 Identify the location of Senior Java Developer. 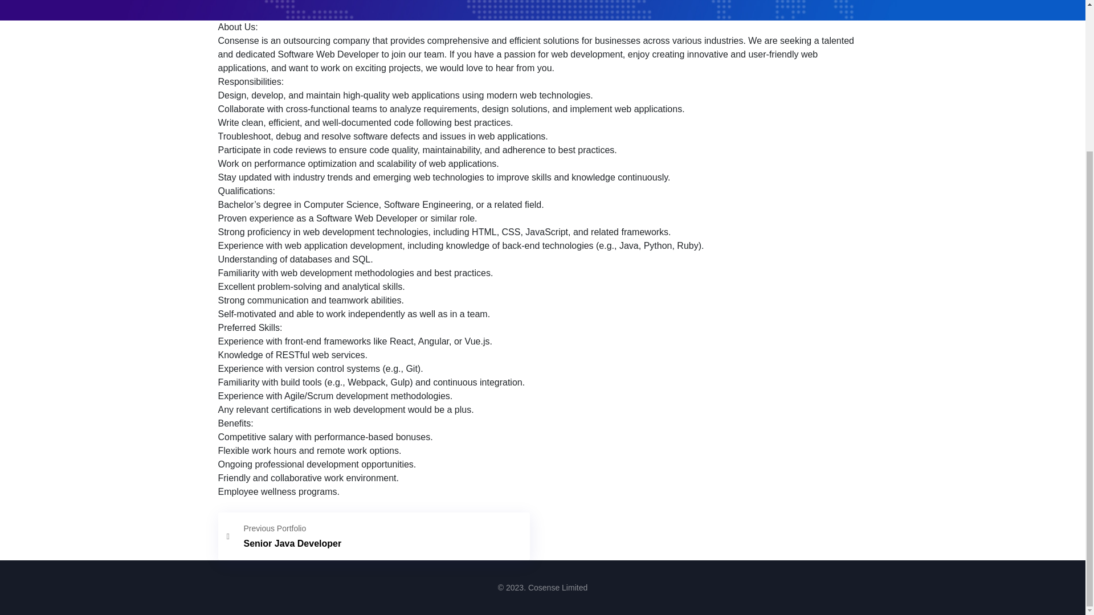
(374, 536).